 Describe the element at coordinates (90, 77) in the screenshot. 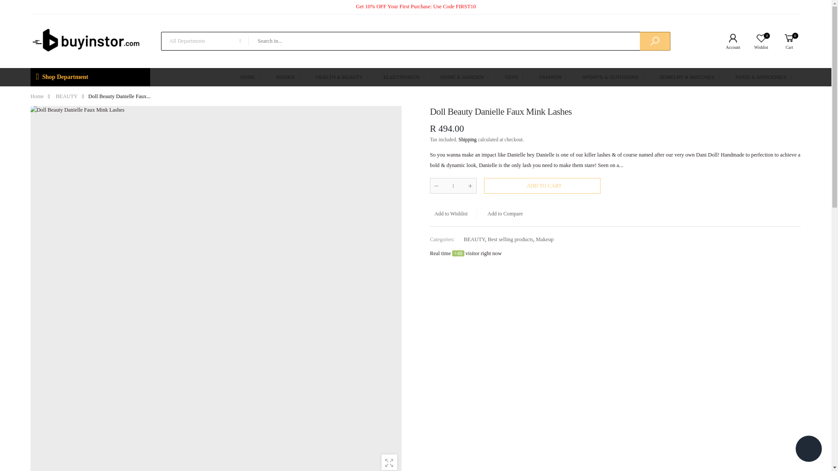

I see `Shop Department` at that location.